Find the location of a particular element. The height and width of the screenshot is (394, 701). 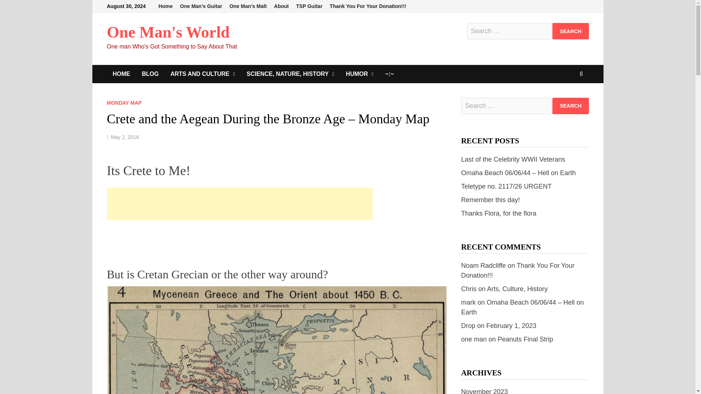

Thank You For Your Donation!!! is located at coordinates (368, 6).